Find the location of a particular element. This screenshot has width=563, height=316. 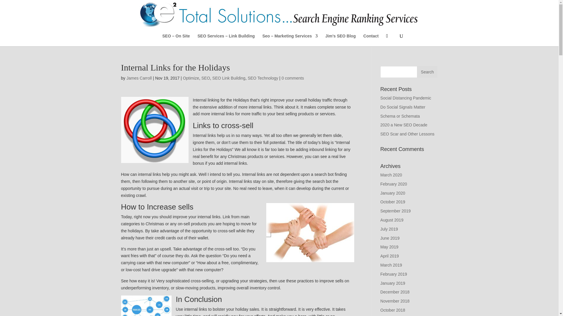

Contact is located at coordinates (371, 40).